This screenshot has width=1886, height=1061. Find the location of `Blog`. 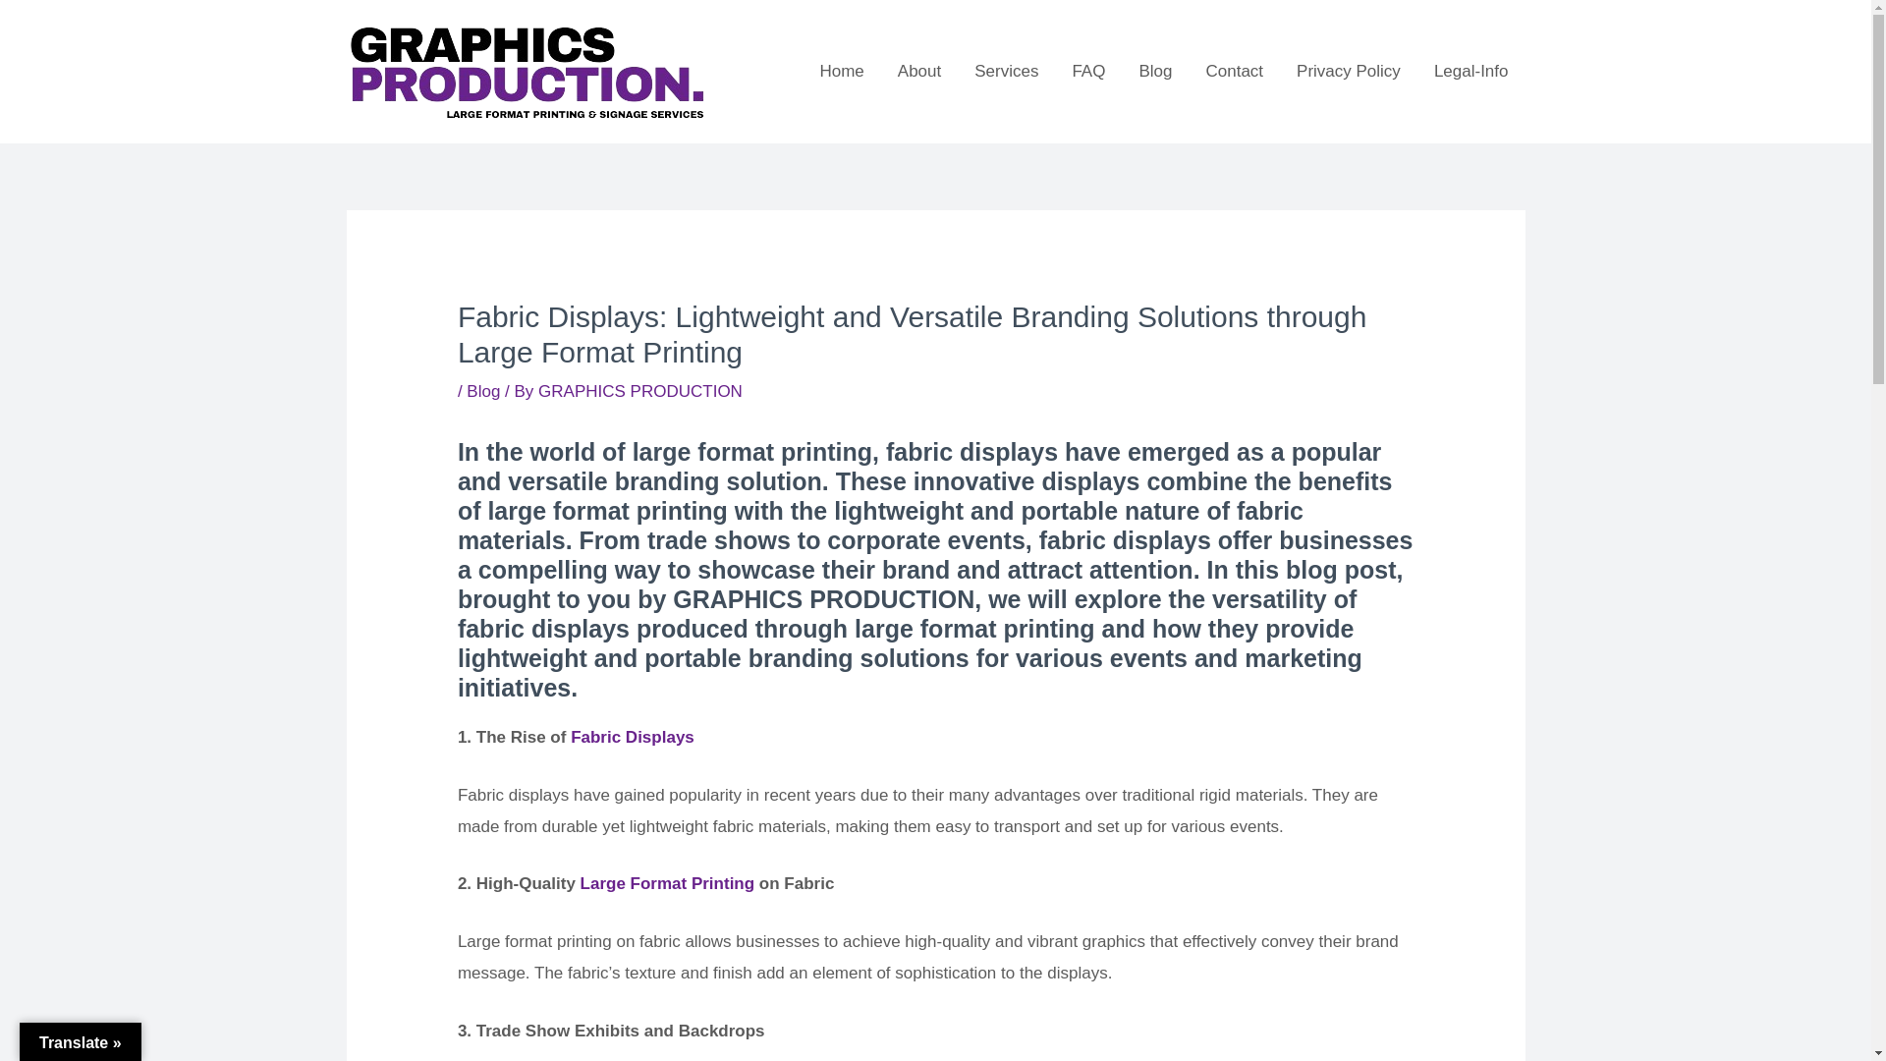

Blog is located at coordinates (1155, 71).